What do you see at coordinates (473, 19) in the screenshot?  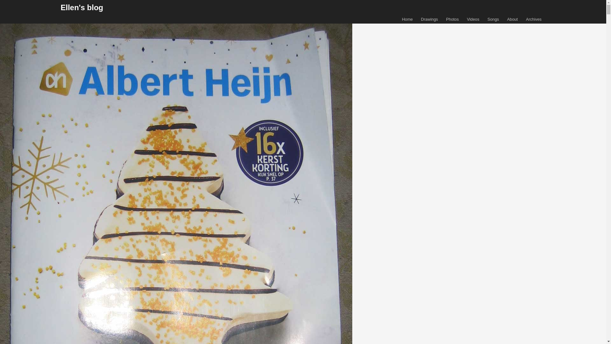 I see `Videos` at bounding box center [473, 19].